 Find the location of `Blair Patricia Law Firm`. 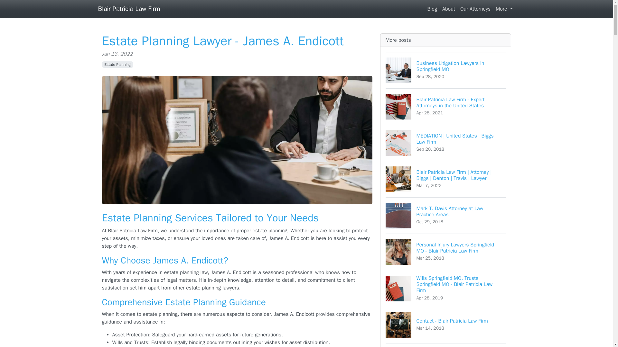

Blair Patricia Law Firm is located at coordinates (446, 70).